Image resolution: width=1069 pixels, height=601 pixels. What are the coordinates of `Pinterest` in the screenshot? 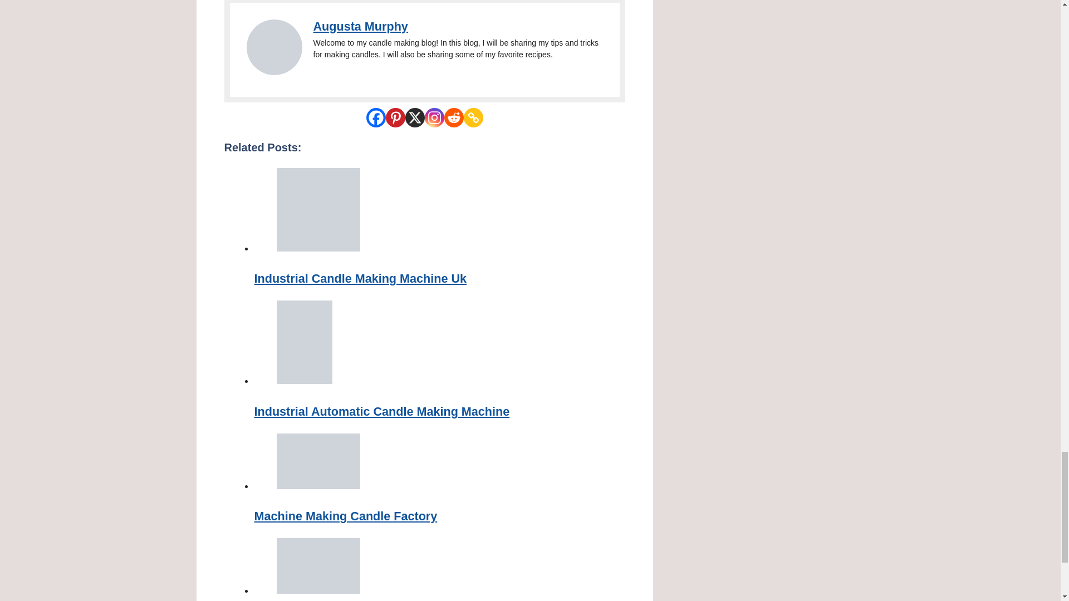 It's located at (395, 117).